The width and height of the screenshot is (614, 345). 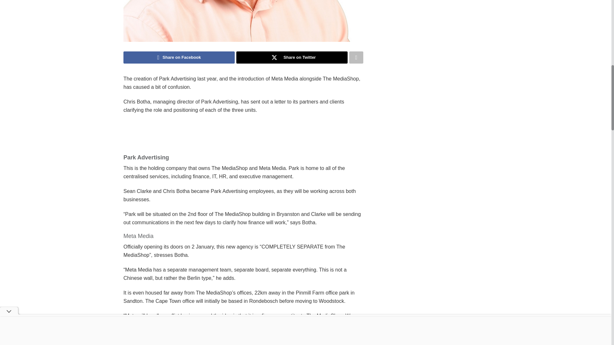 What do you see at coordinates (243, 135) in the screenshot?
I see `3rd party ad content` at bounding box center [243, 135].